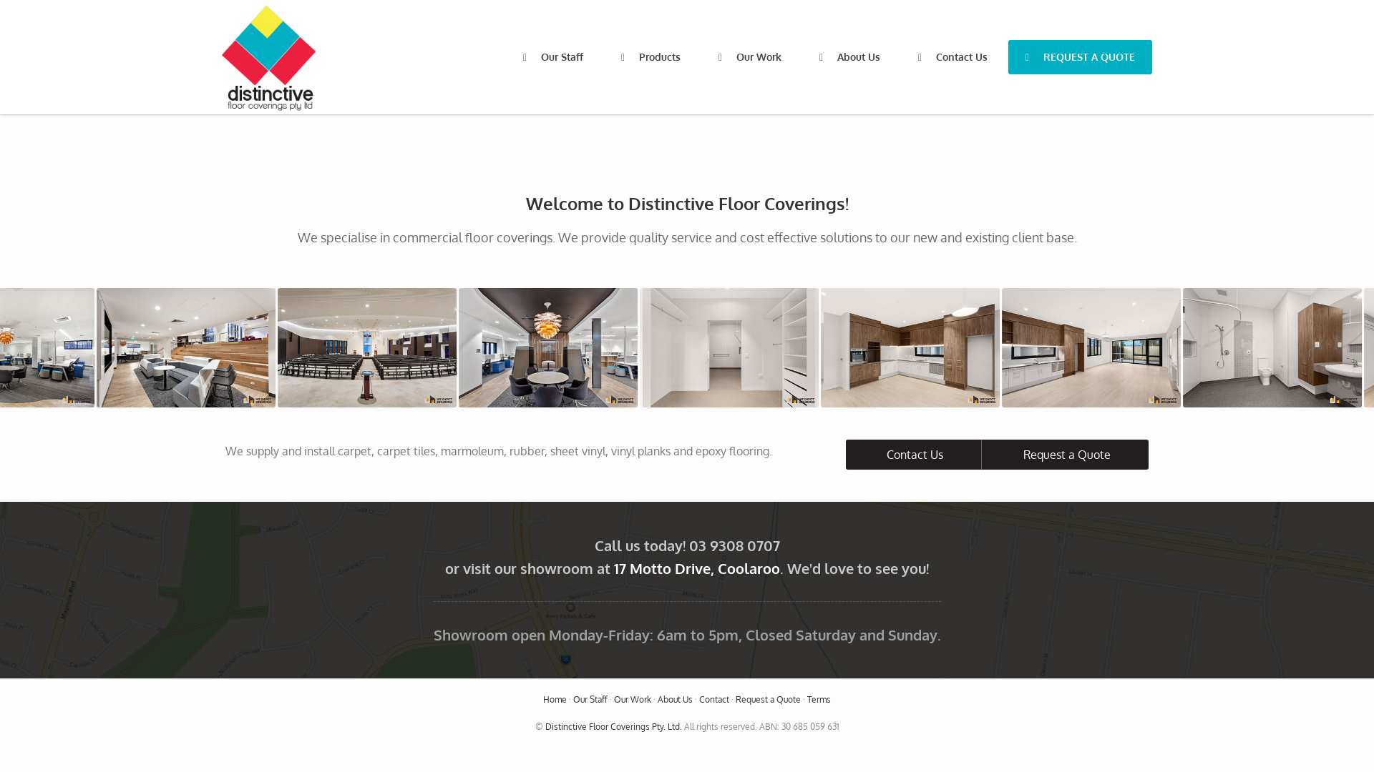  I want to click on Contact Us, so click(914, 455).